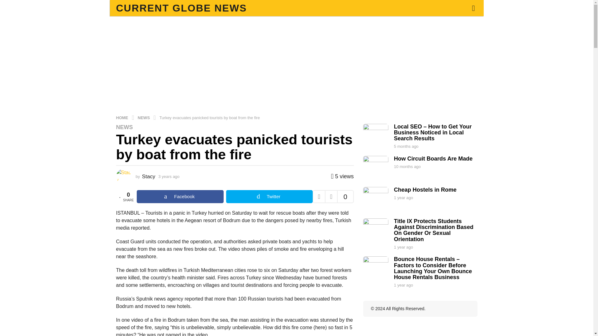 This screenshot has width=598, height=336. Describe the element at coordinates (144, 117) in the screenshot. I see `NEWS` at that location.